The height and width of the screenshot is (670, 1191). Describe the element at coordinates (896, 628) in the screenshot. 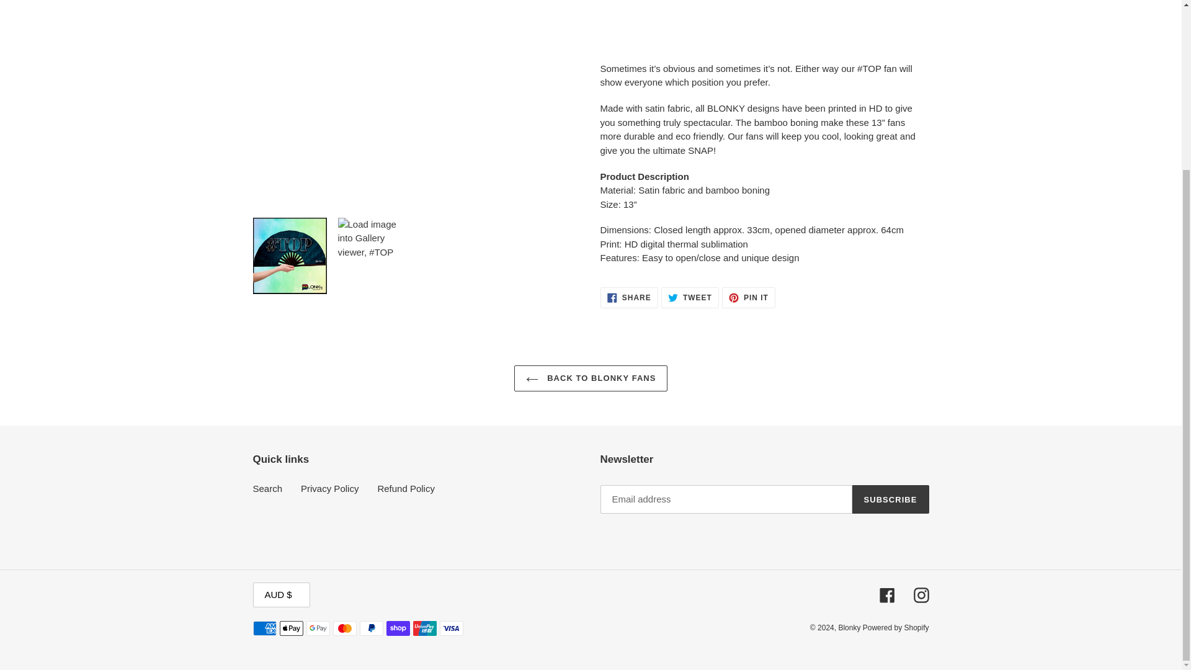

I see `Powered by Shopify` at that location.